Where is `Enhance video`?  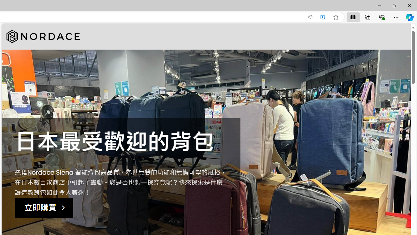 Enhance video is located at coordinates (323, 17).